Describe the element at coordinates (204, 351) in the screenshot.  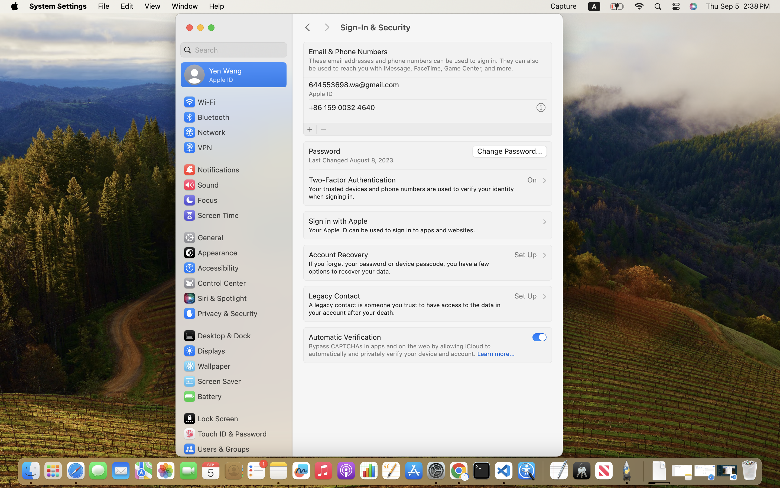
I see `Displays` at that location.